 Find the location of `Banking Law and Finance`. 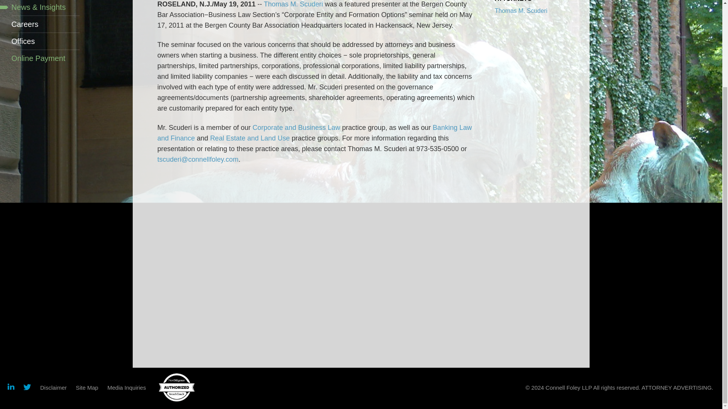

Banking Law and Finance is located at coordinates (314, 133).